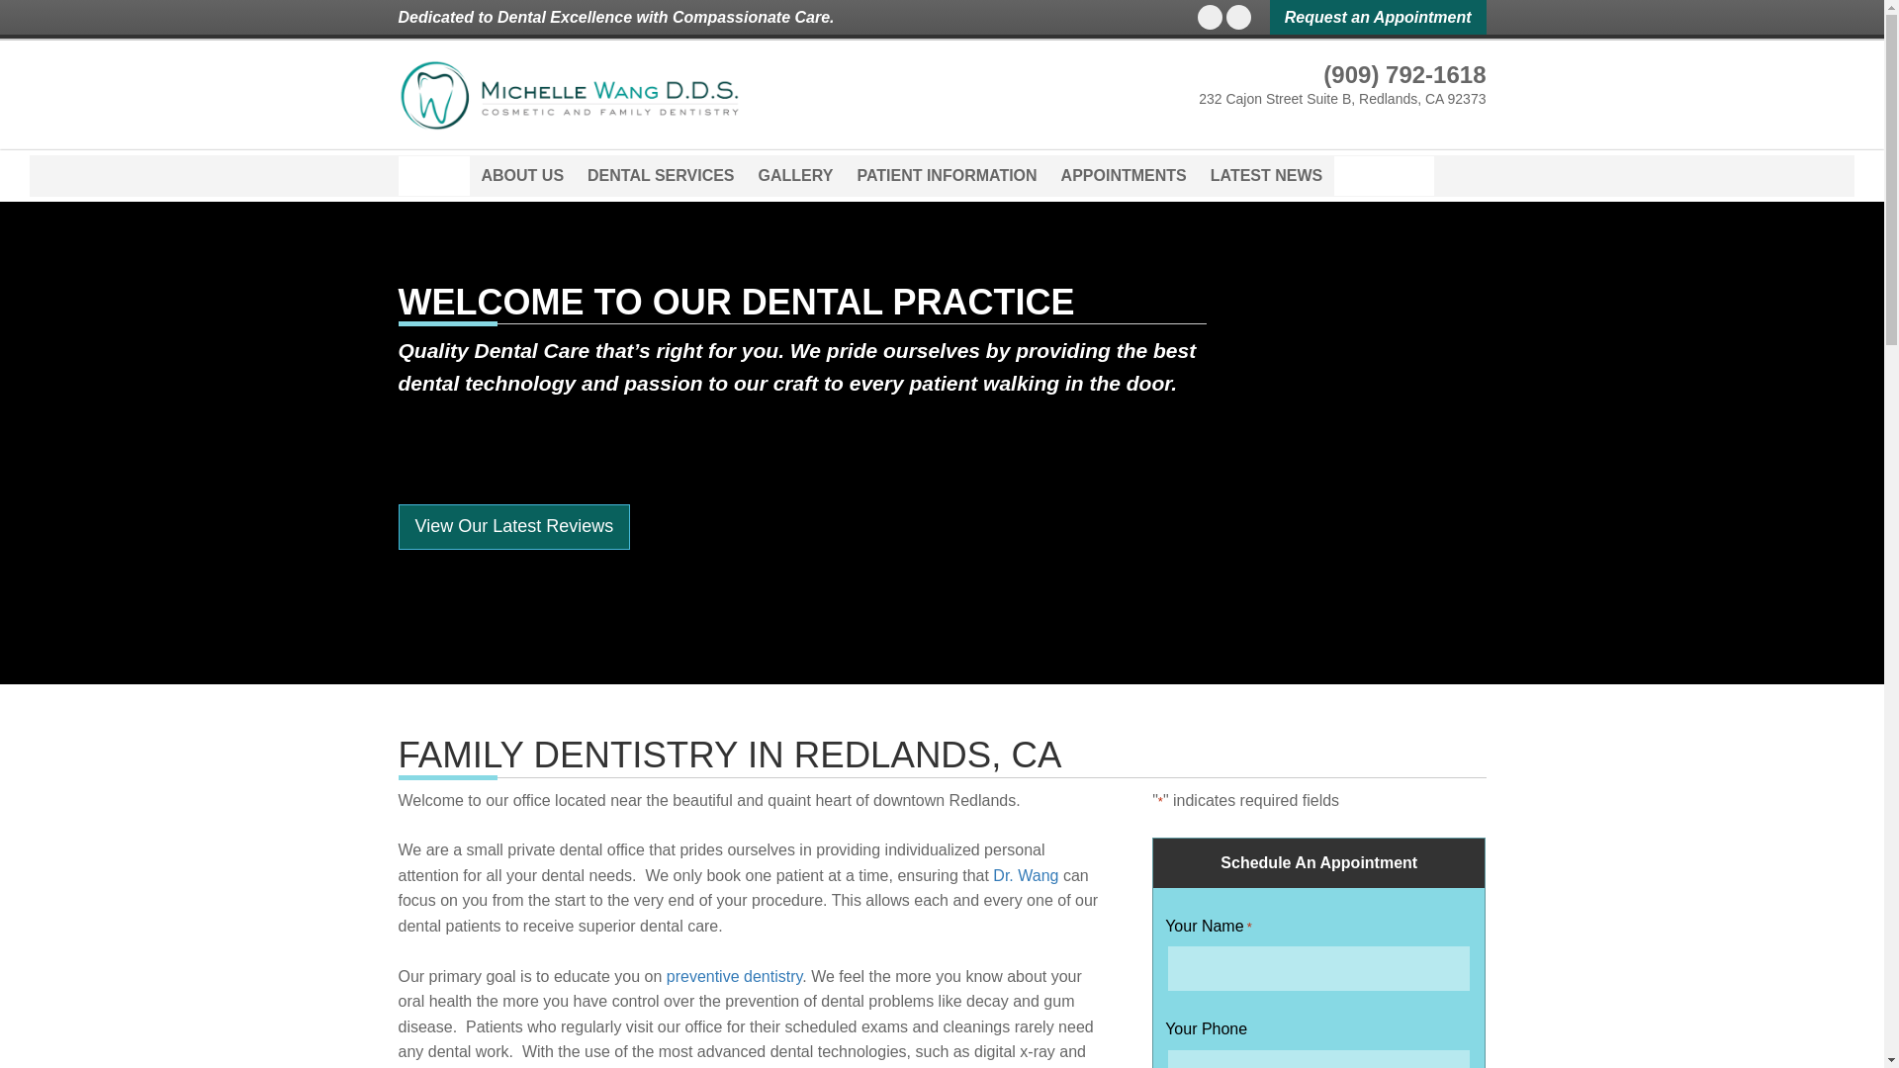 The height and width of the screenshot is (1068, 1899). What do you see at coordinates (1025, 875) in the screenshot?
I see `Dr. Wang` at bounding box center [1025, 875].